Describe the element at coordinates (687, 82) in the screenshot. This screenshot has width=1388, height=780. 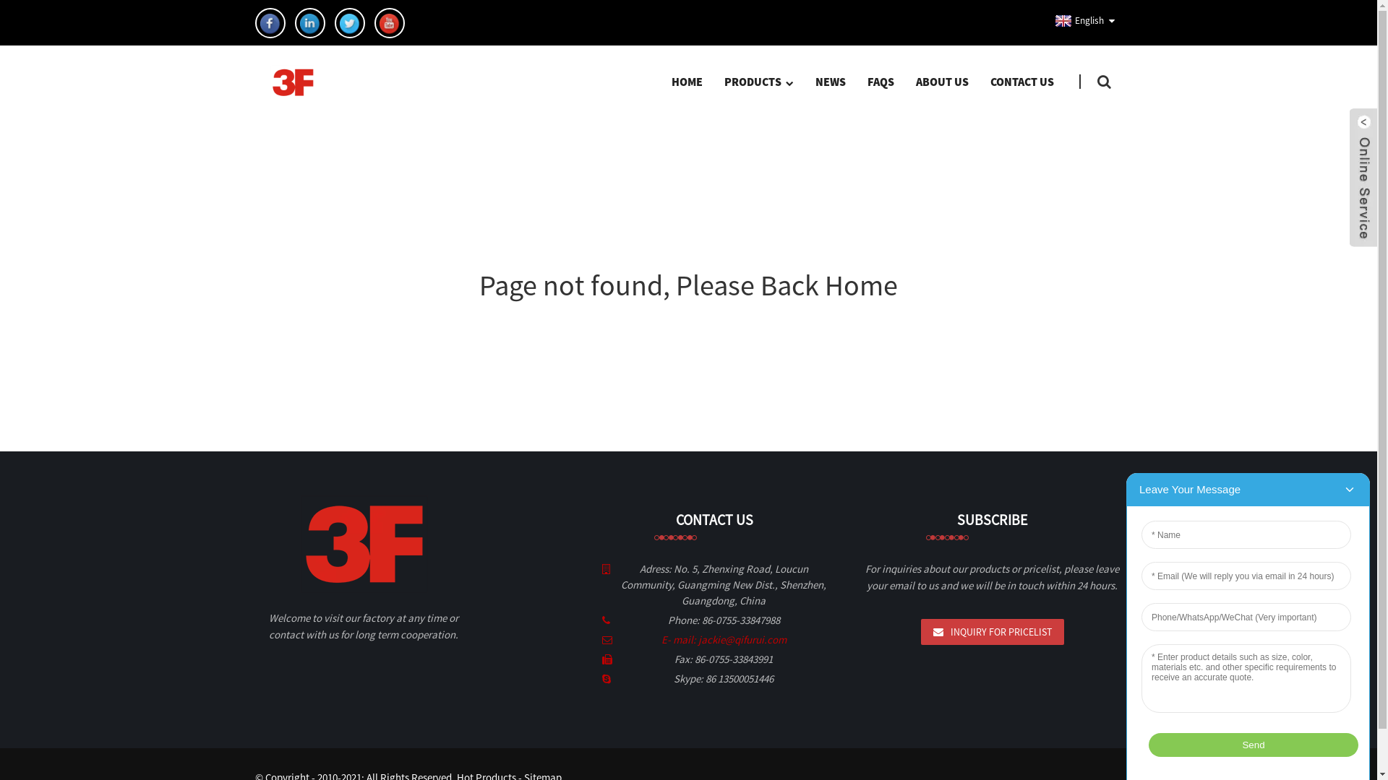
I see `HOME` at that location.